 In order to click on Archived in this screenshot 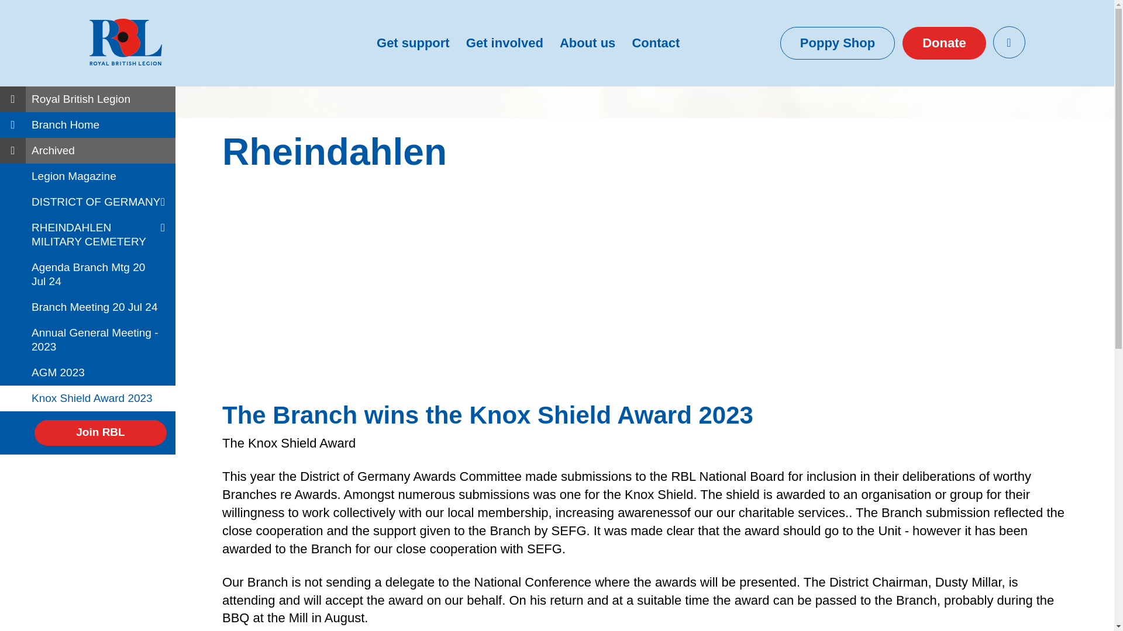, I will do `click(88, 151)`.